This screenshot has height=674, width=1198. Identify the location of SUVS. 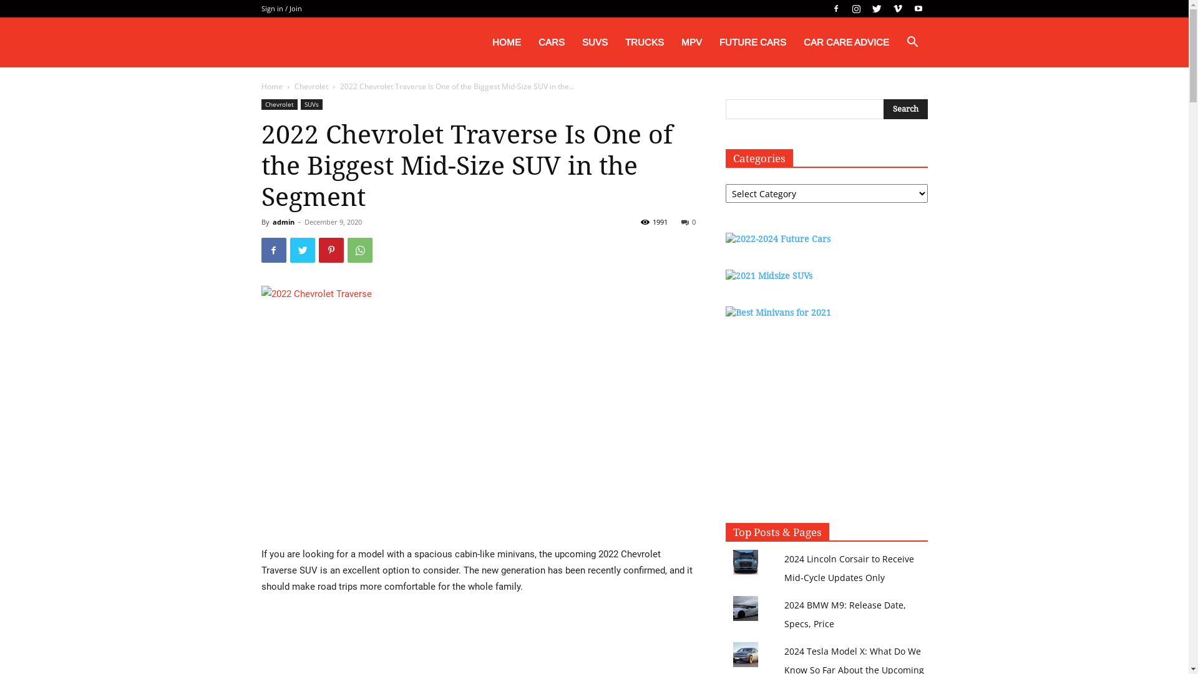
(594, 42).